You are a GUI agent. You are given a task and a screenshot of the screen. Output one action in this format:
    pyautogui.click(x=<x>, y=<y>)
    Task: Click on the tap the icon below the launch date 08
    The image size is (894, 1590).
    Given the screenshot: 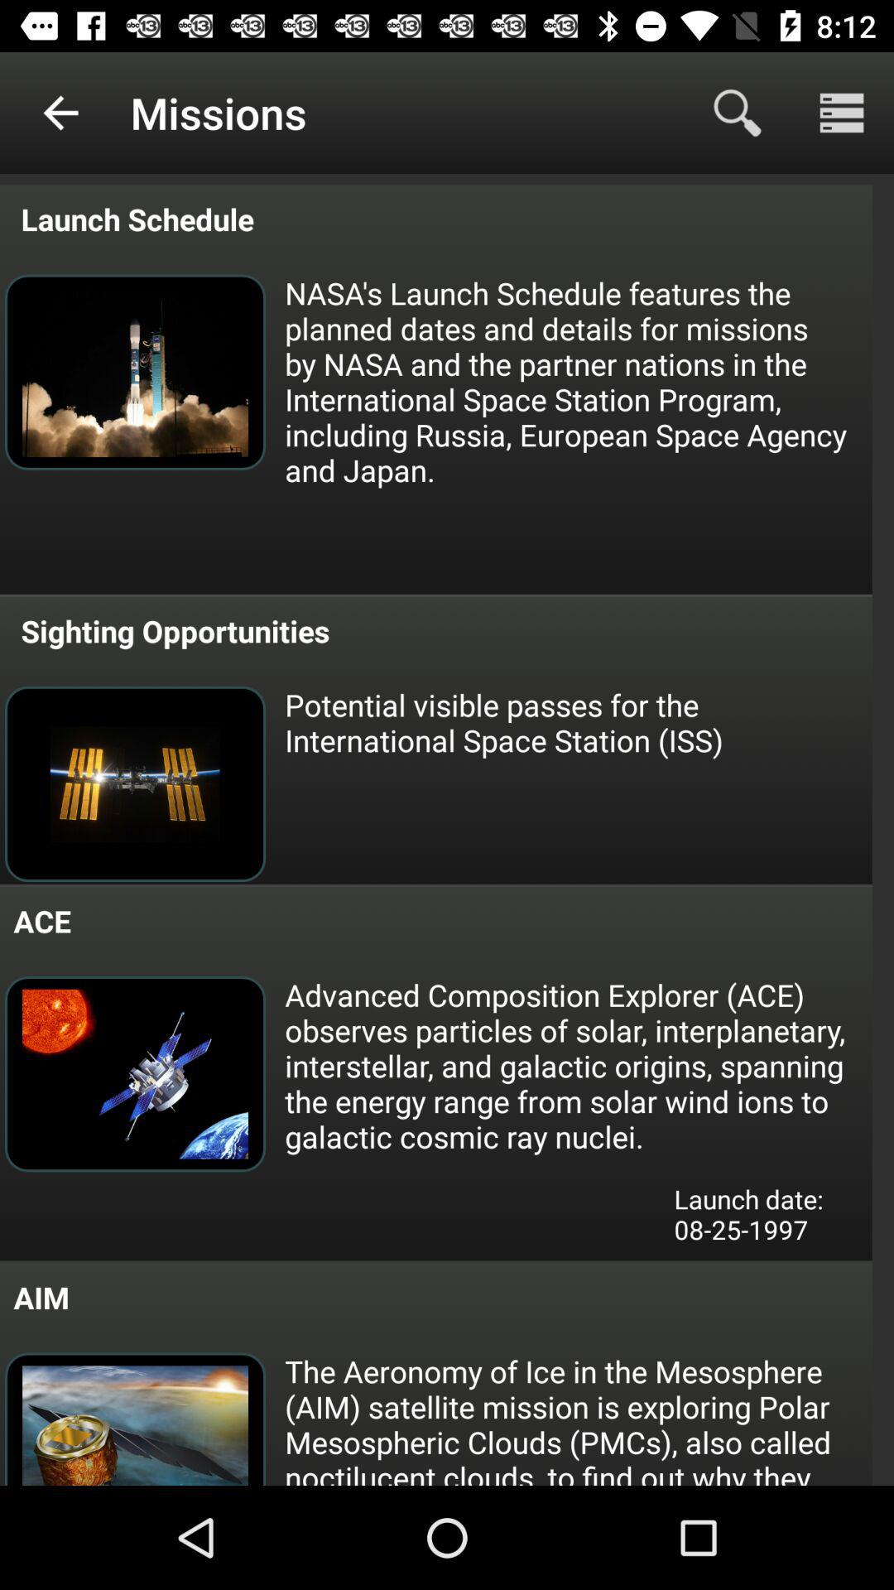 What is the action you would take?
    pyautogui.click(x=577, y=1418)
    